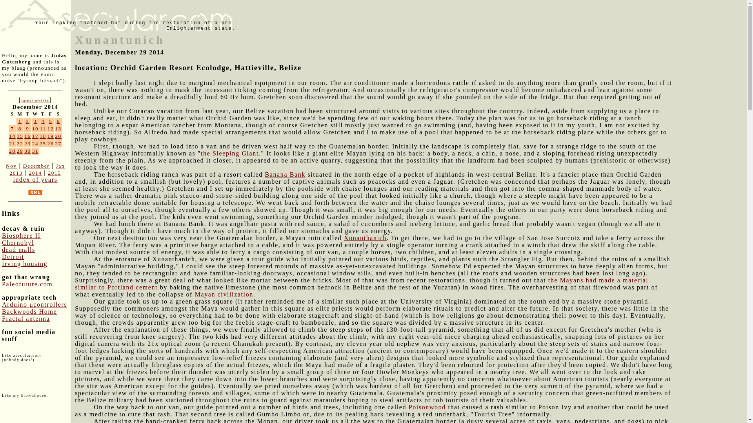 The height and width of the screenshot is (423, 753). What do you see at coordinates (58, 128) in the screenshot?
I see `13` at bounding box center [58, 128].